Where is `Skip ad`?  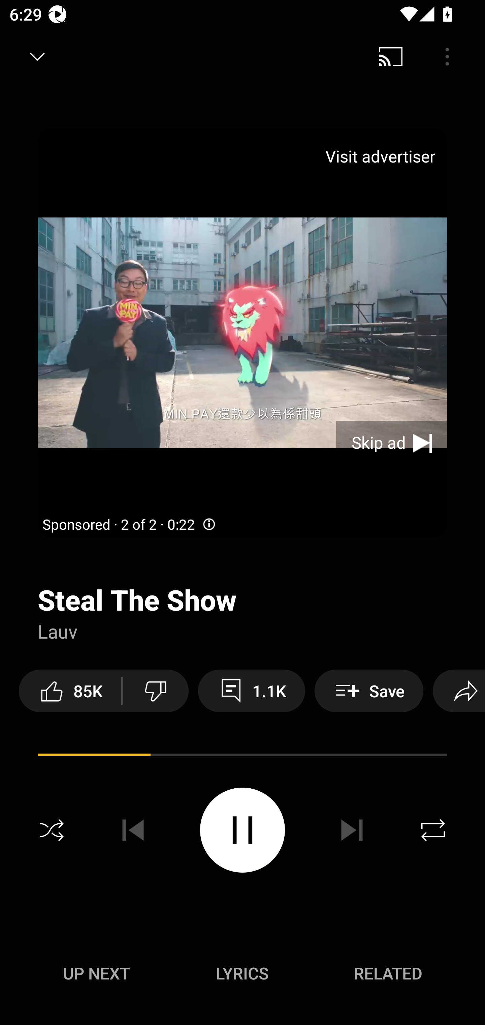 Skip ad is located at coordinates (391, 443).